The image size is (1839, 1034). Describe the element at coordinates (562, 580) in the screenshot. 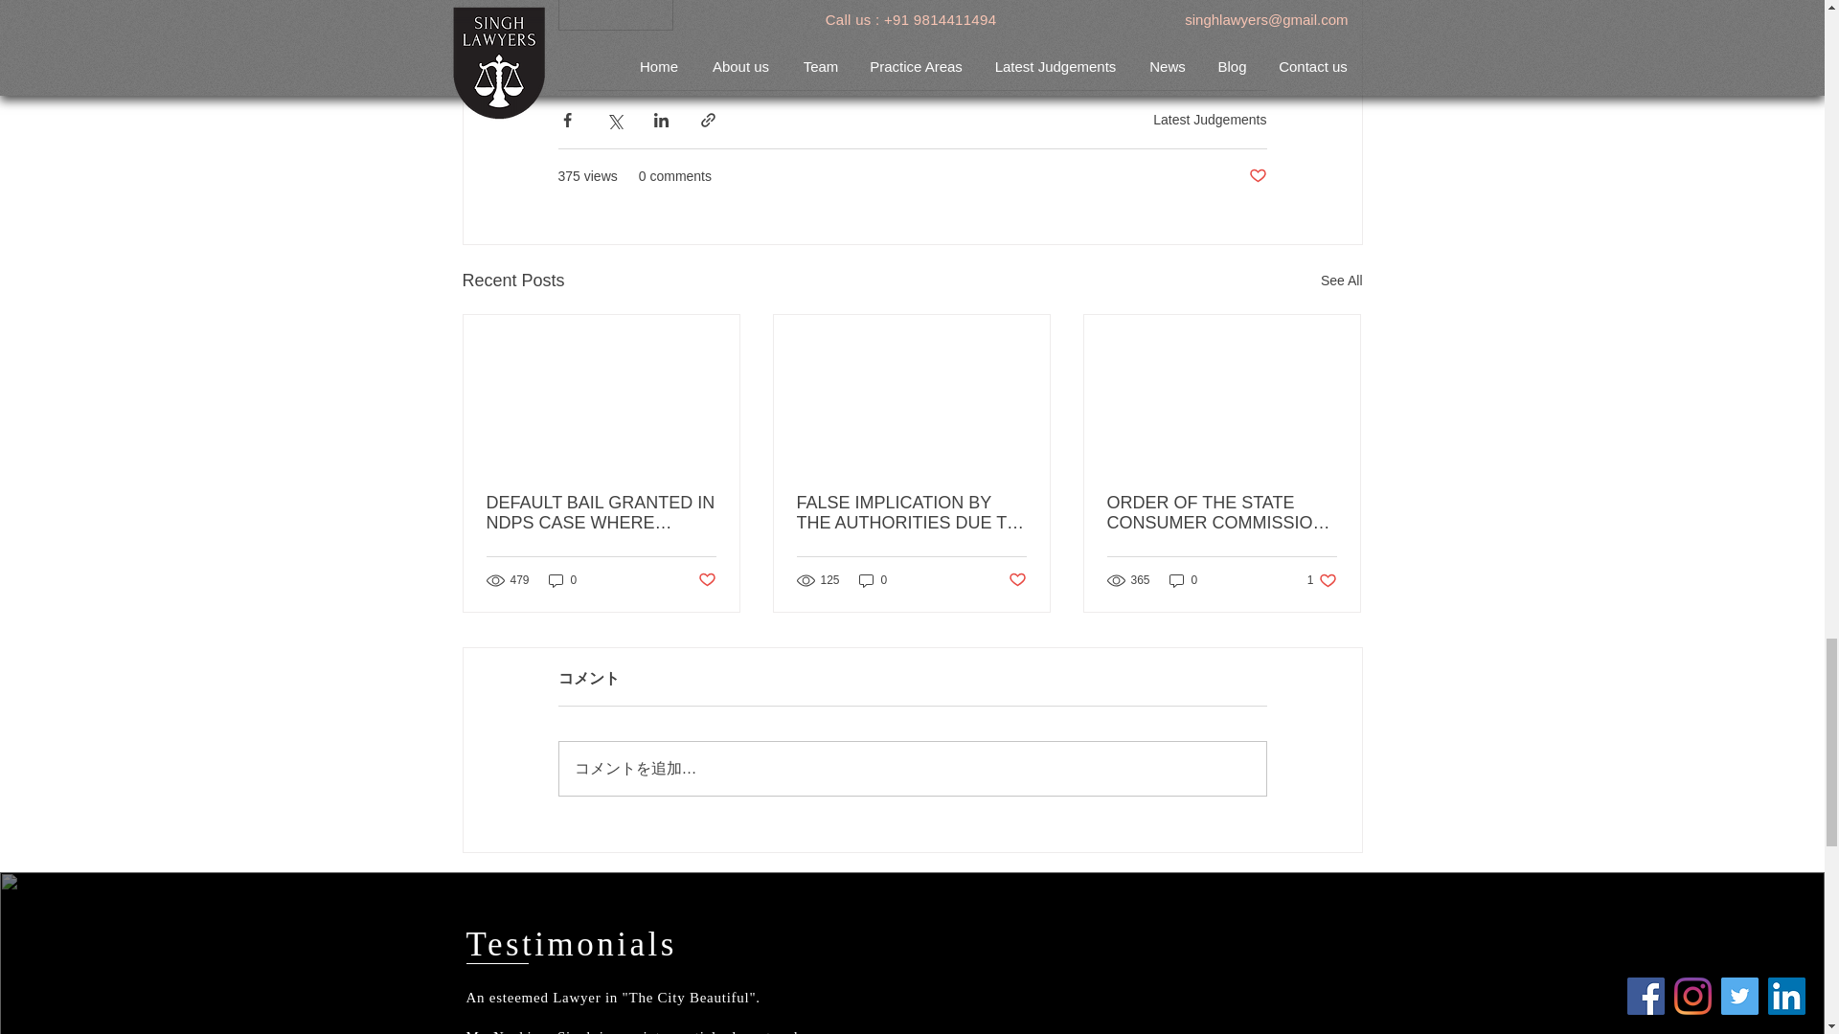

I see `0` at that location.